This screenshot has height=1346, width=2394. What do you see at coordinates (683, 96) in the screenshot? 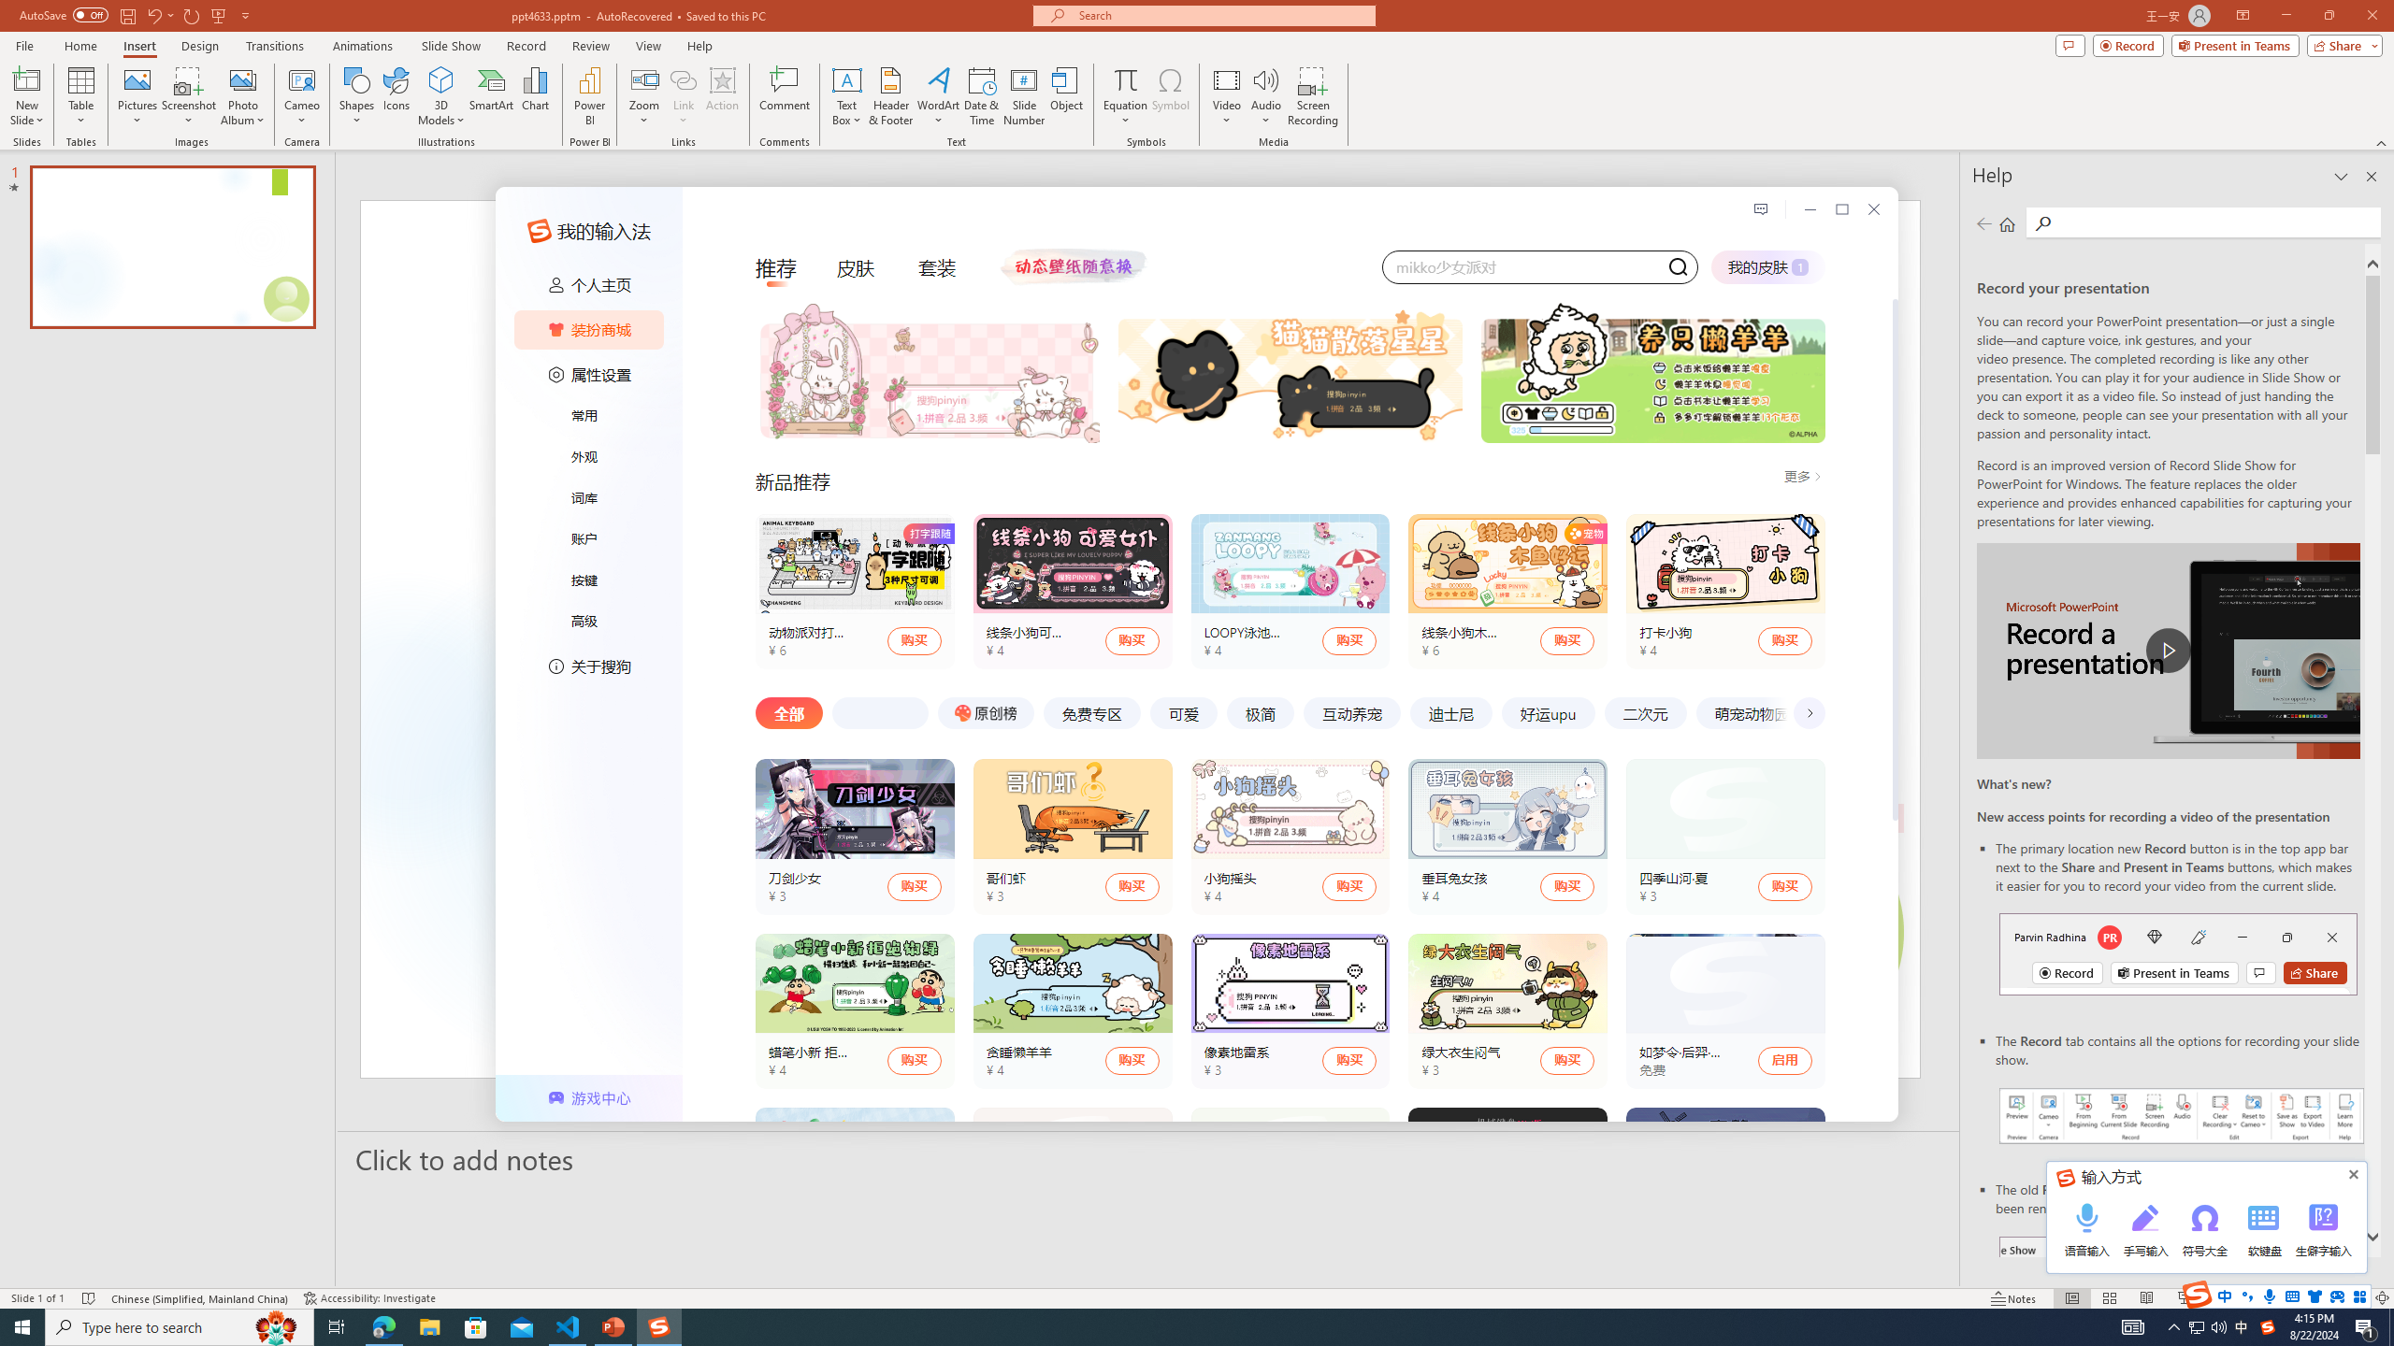
I see `Link` at bounding box center [683, 96].